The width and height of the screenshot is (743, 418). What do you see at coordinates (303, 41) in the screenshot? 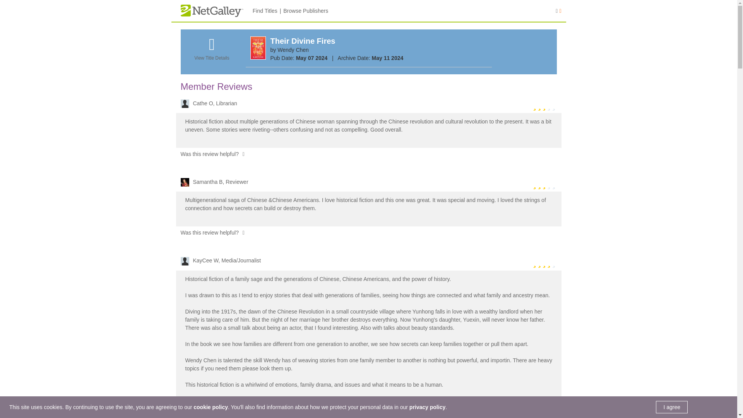
I see `Their Divine Fires` at bounding box center [303, 41].